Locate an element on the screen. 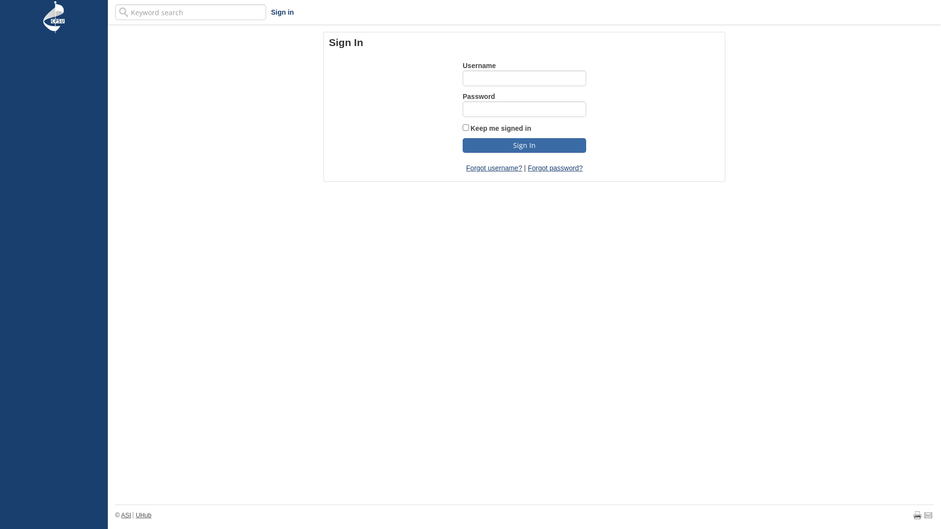 The height and width of the screenshot is (529, 941). Print page is located at coordinates (917, 515).